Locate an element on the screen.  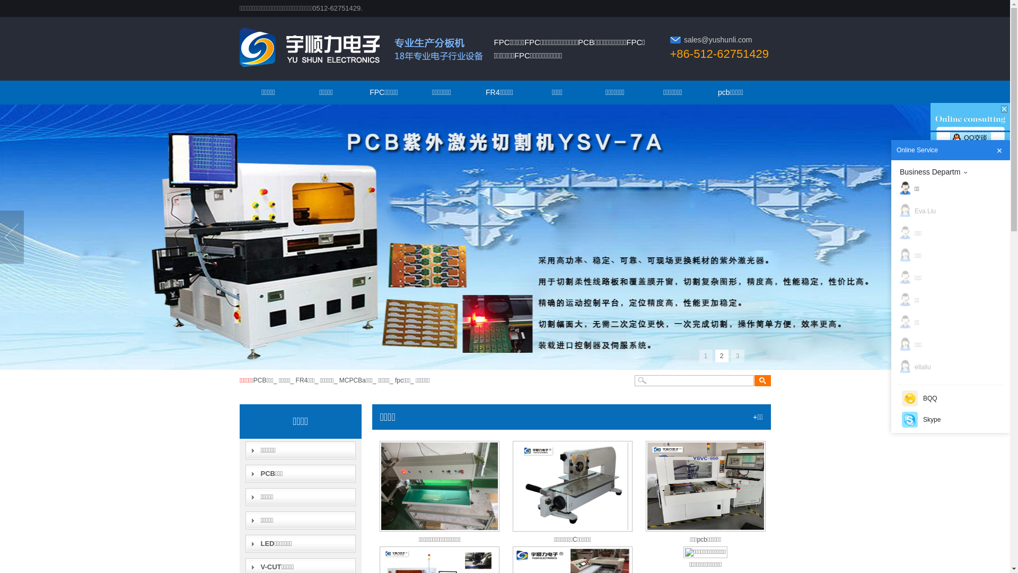
BQQ is located at coordinates (910, 398).